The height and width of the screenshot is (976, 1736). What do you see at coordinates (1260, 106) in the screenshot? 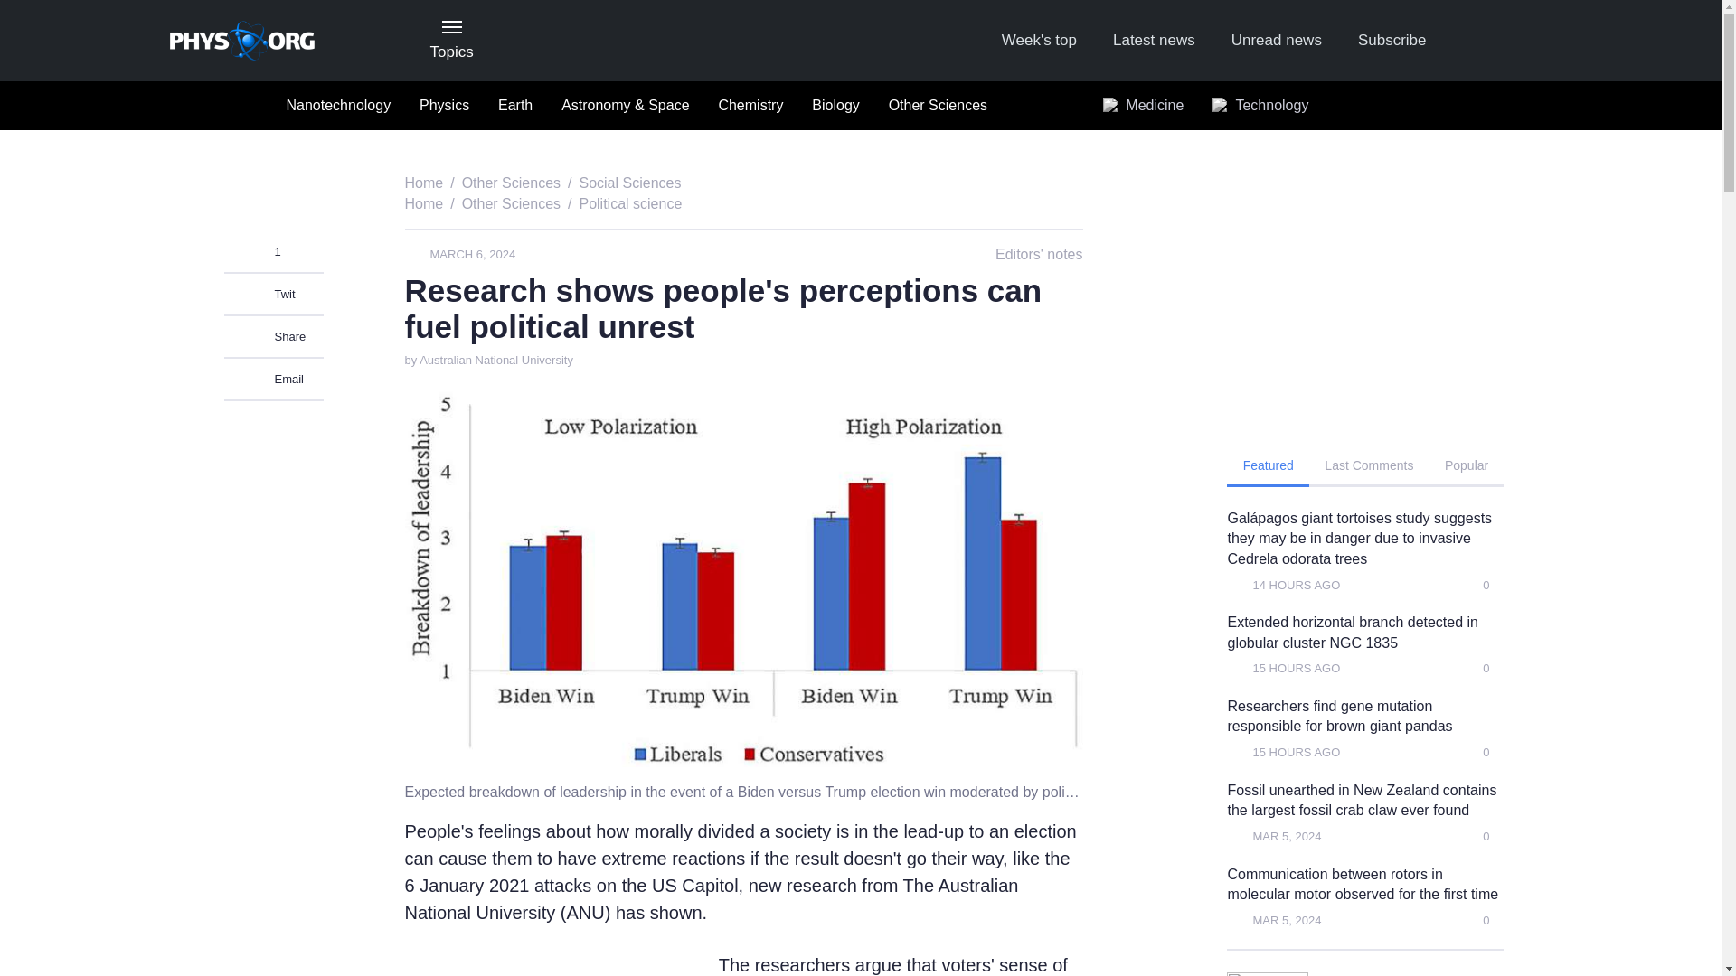
I see `Technology` at bounding box center [1260, 106].